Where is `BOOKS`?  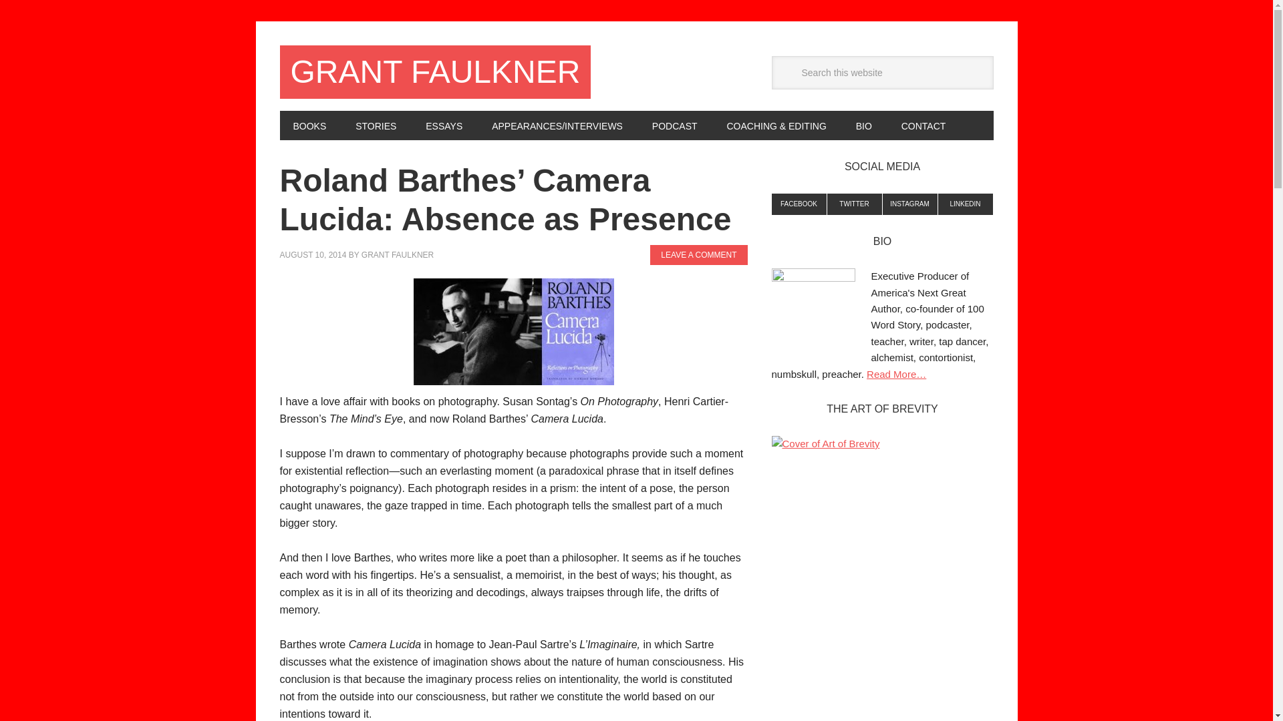 BOOKS is located at coordinates (309, 126).